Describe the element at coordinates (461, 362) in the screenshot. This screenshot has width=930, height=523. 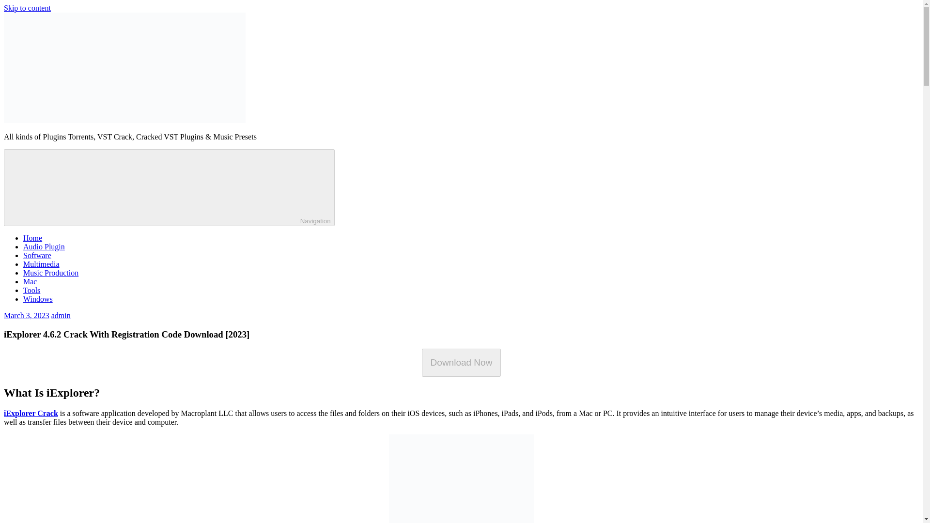
I see `Download Now` at that location.